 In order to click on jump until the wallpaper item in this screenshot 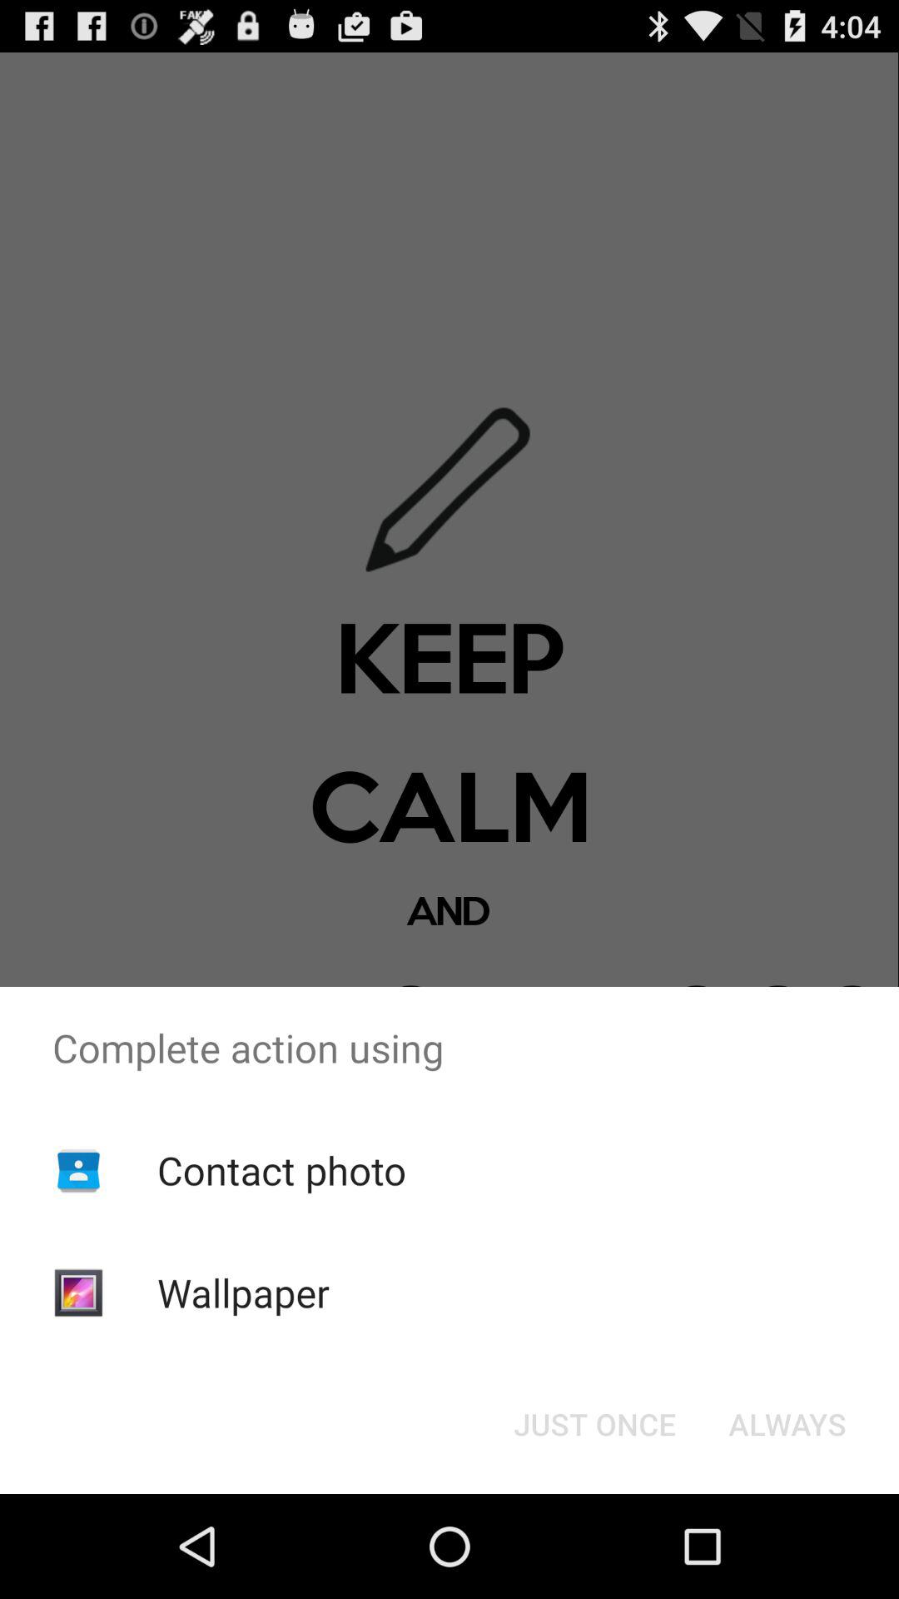, I will do `click(243, 1293)`.